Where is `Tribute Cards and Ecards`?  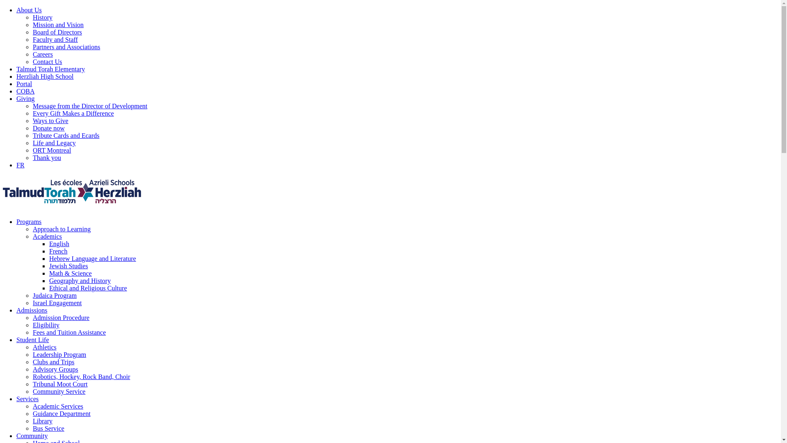 Tribute Cards and Ecards is located at coordinates (66, 135).